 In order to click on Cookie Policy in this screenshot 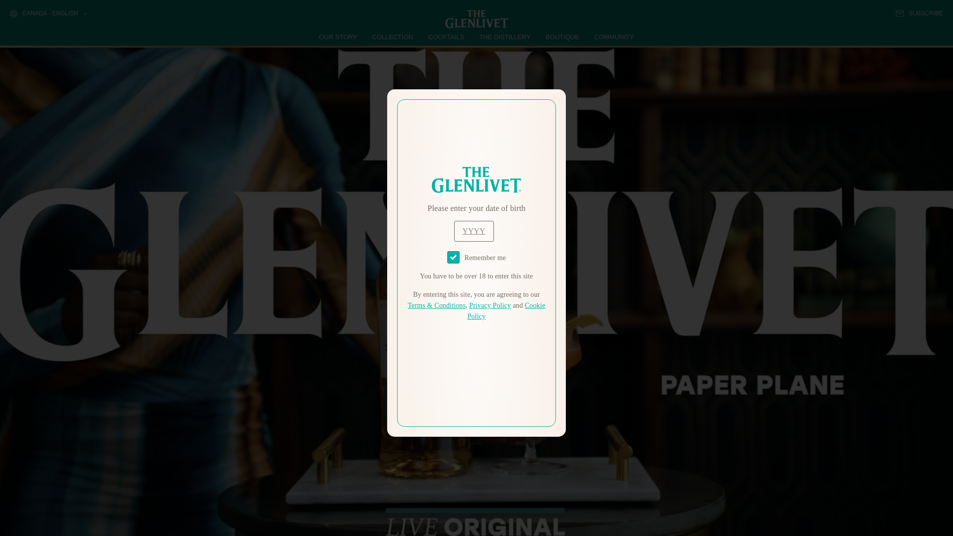, I will do `click(506, 311)`.